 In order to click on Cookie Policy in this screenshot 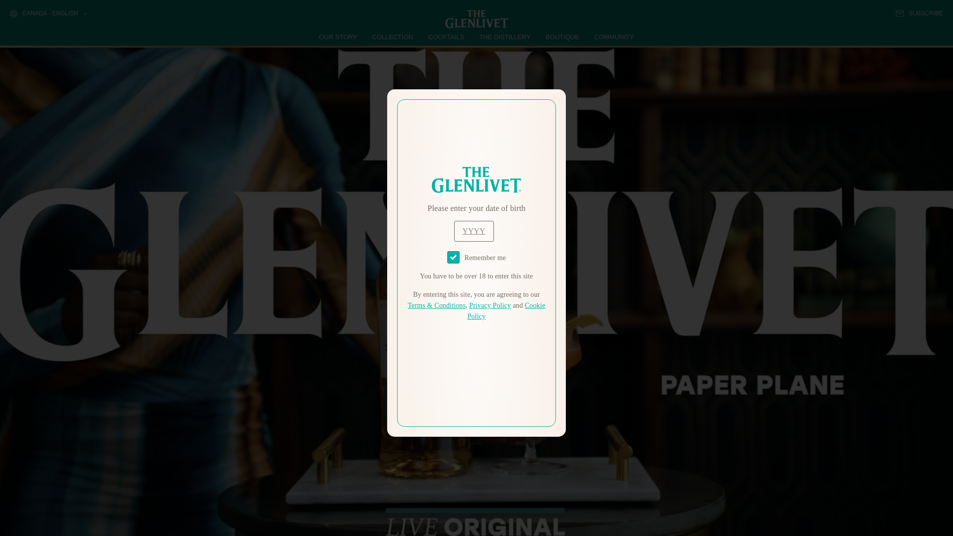, I will do `click(506, 311)`.